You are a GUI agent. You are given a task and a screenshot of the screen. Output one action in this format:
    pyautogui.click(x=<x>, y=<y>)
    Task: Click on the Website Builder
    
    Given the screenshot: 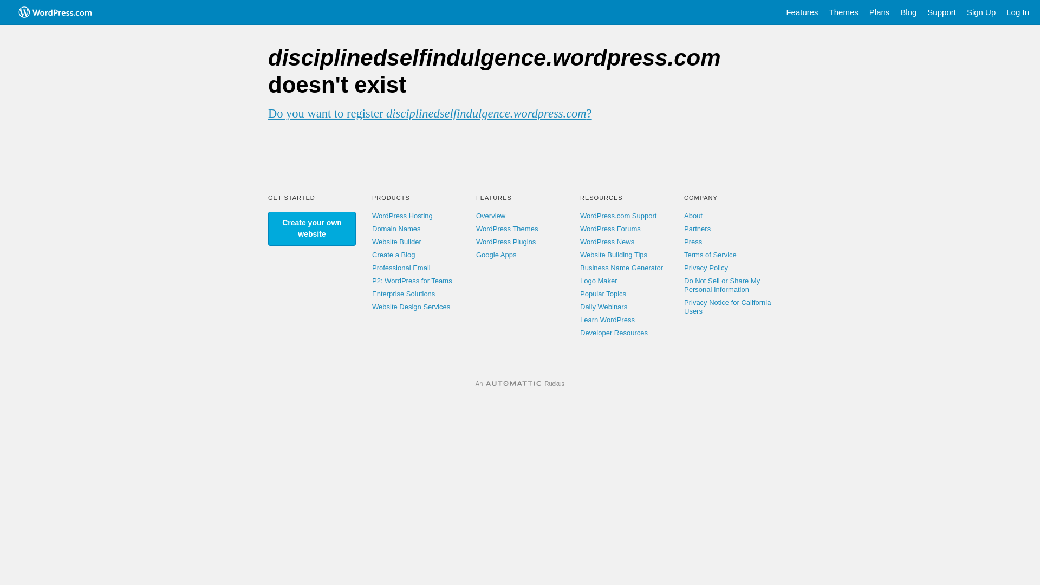 What is the action you would take?
    pyautogui.click(x=396, y=242)
    